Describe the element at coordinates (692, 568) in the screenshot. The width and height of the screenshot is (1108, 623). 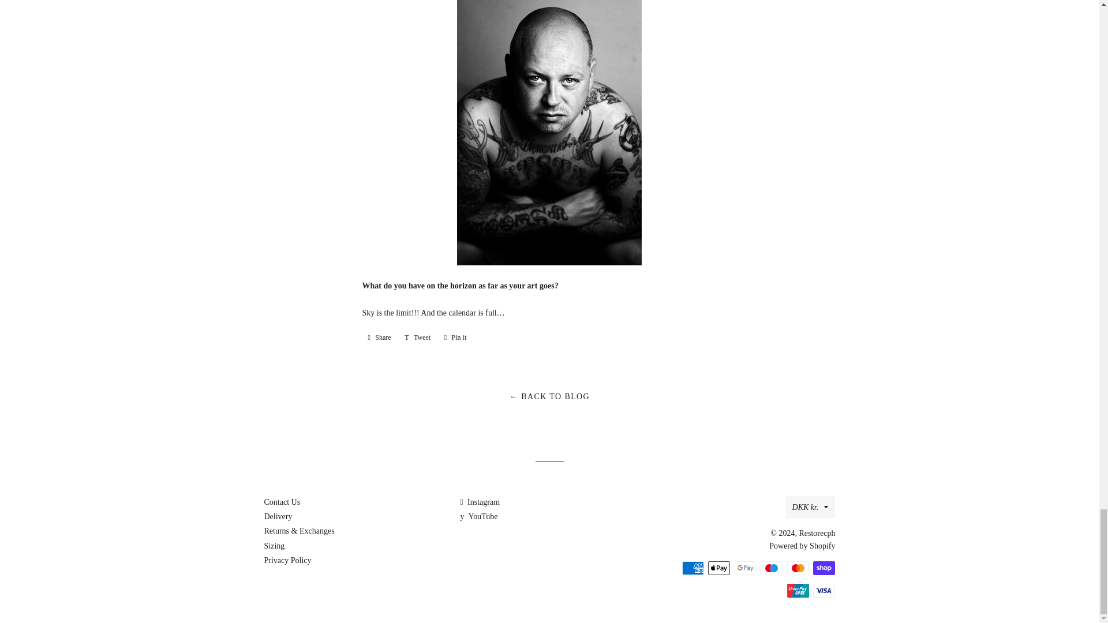
I see `American Express` at that location.